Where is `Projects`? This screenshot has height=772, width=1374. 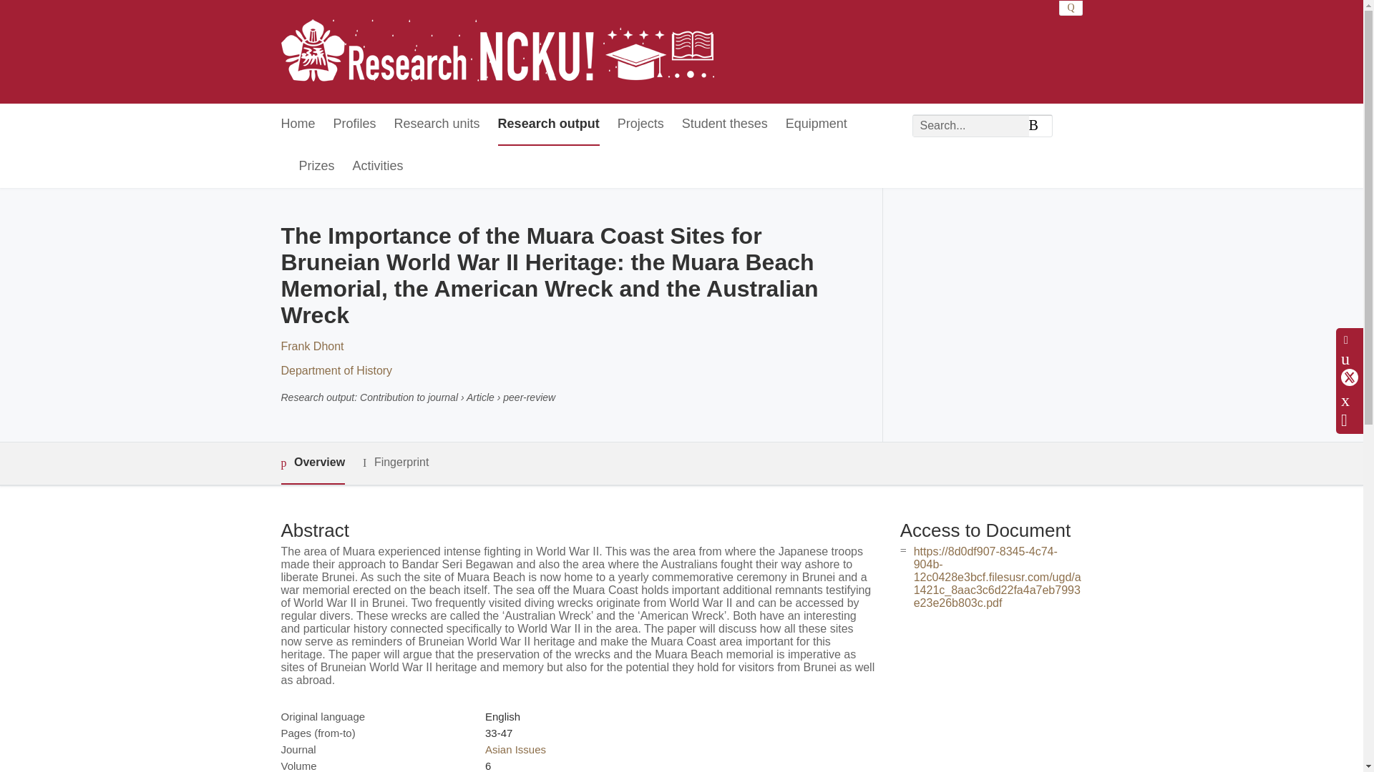 Projects is located at coordinates (640, 124).